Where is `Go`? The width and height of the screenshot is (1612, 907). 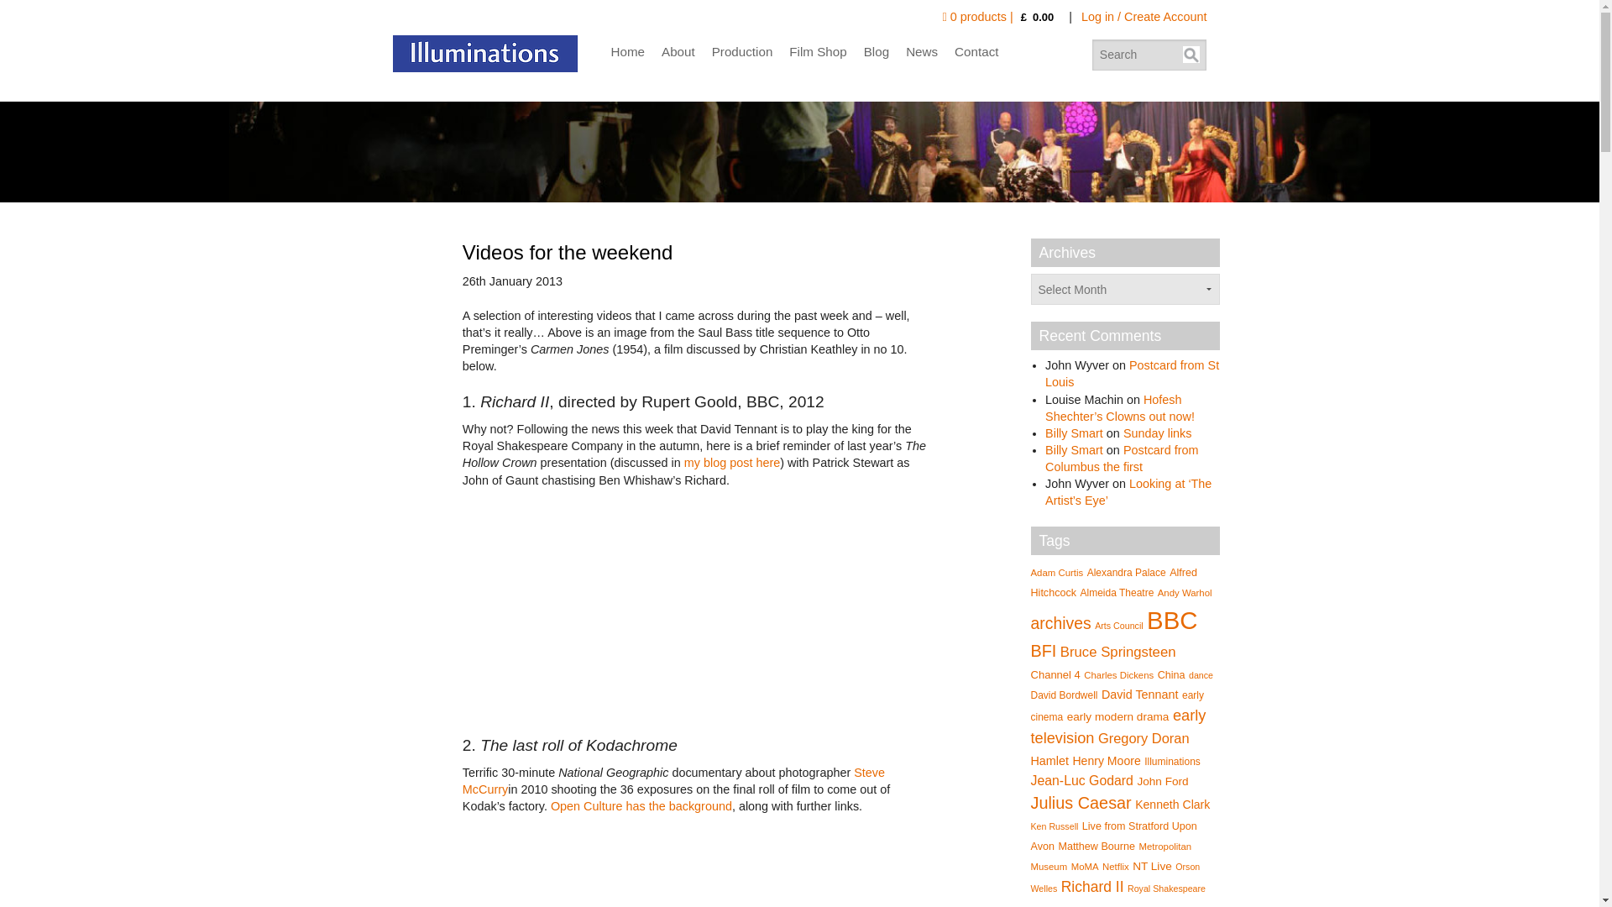 Go is located at coordinates (1191, 54).